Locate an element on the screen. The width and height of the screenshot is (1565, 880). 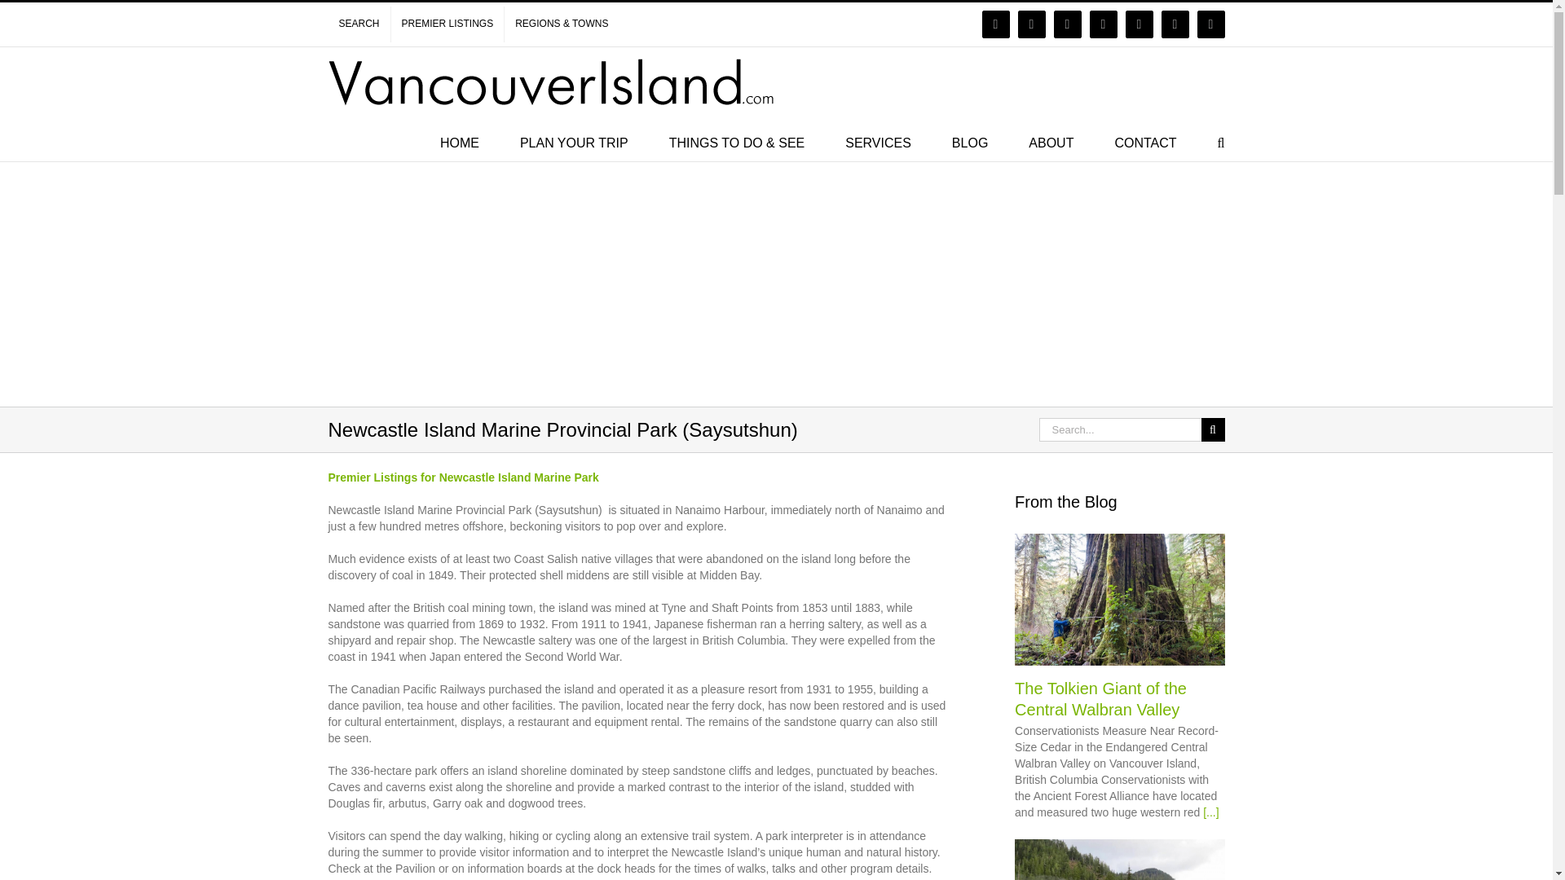
SERVICES is located at coordinates (877, 142).